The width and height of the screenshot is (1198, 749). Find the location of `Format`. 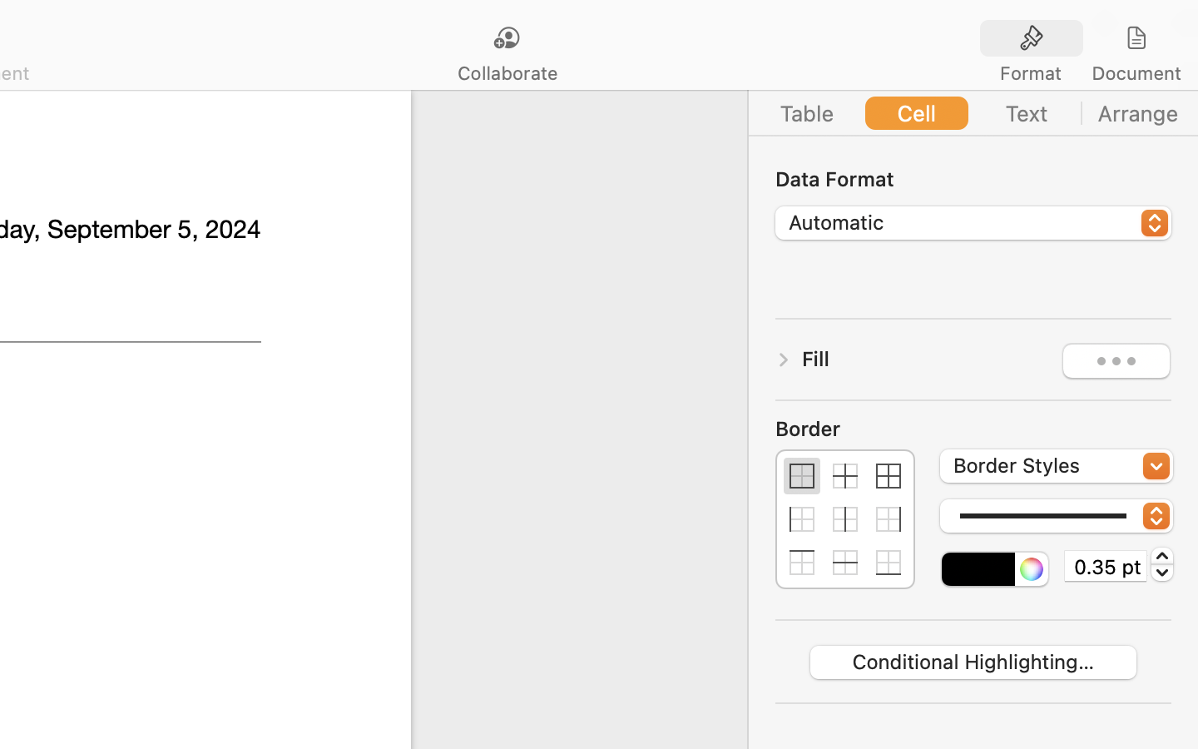

Format is located at coordinates (1031, 73).